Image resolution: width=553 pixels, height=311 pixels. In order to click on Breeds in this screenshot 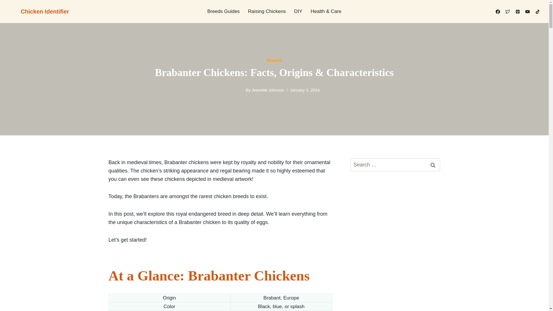, I will do `click(274, 60)`.